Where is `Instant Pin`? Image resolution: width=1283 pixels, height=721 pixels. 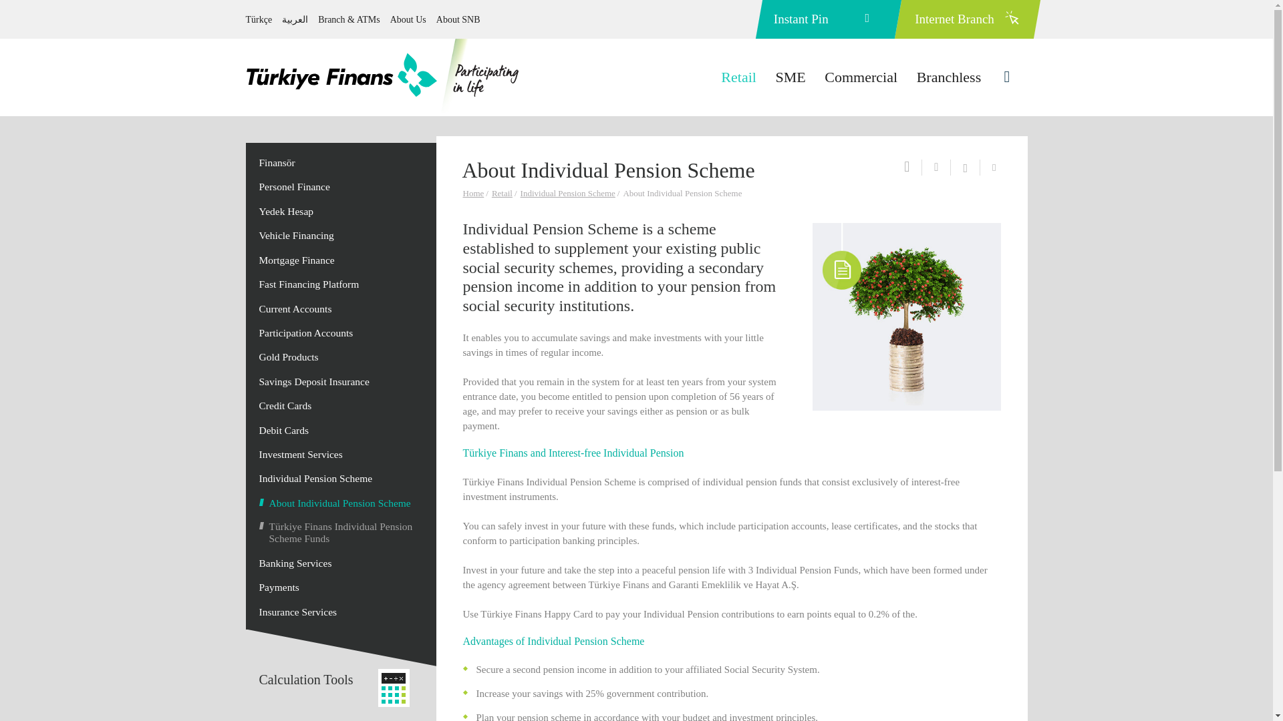
Instant Pin is located at coordinates (829, 19).